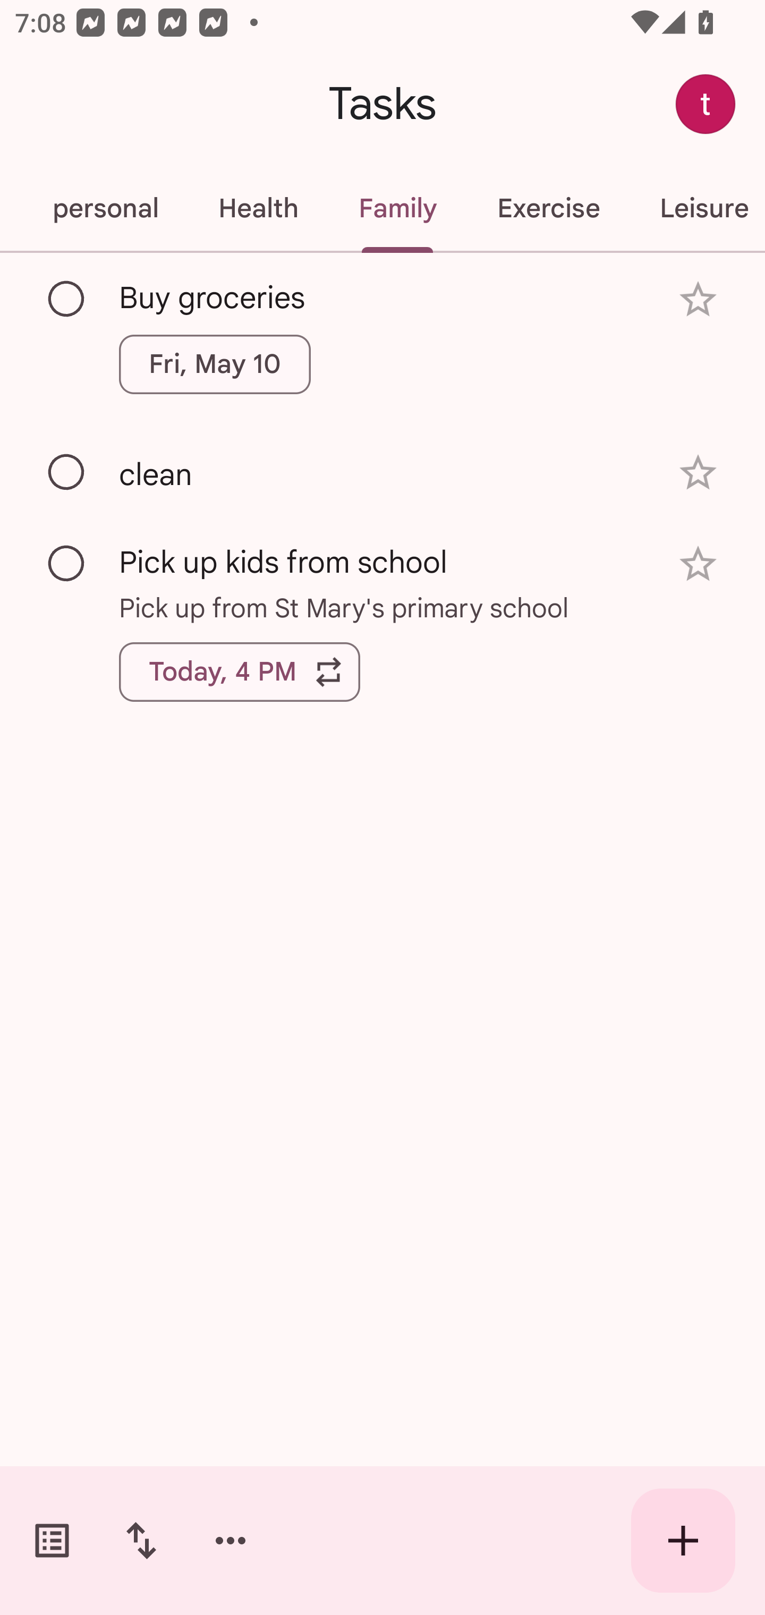 This screenshot has width=765, height=1615. Describe the element at coordinates (215, 364) in the screenshot. I see `Fri, May 10` at that location.